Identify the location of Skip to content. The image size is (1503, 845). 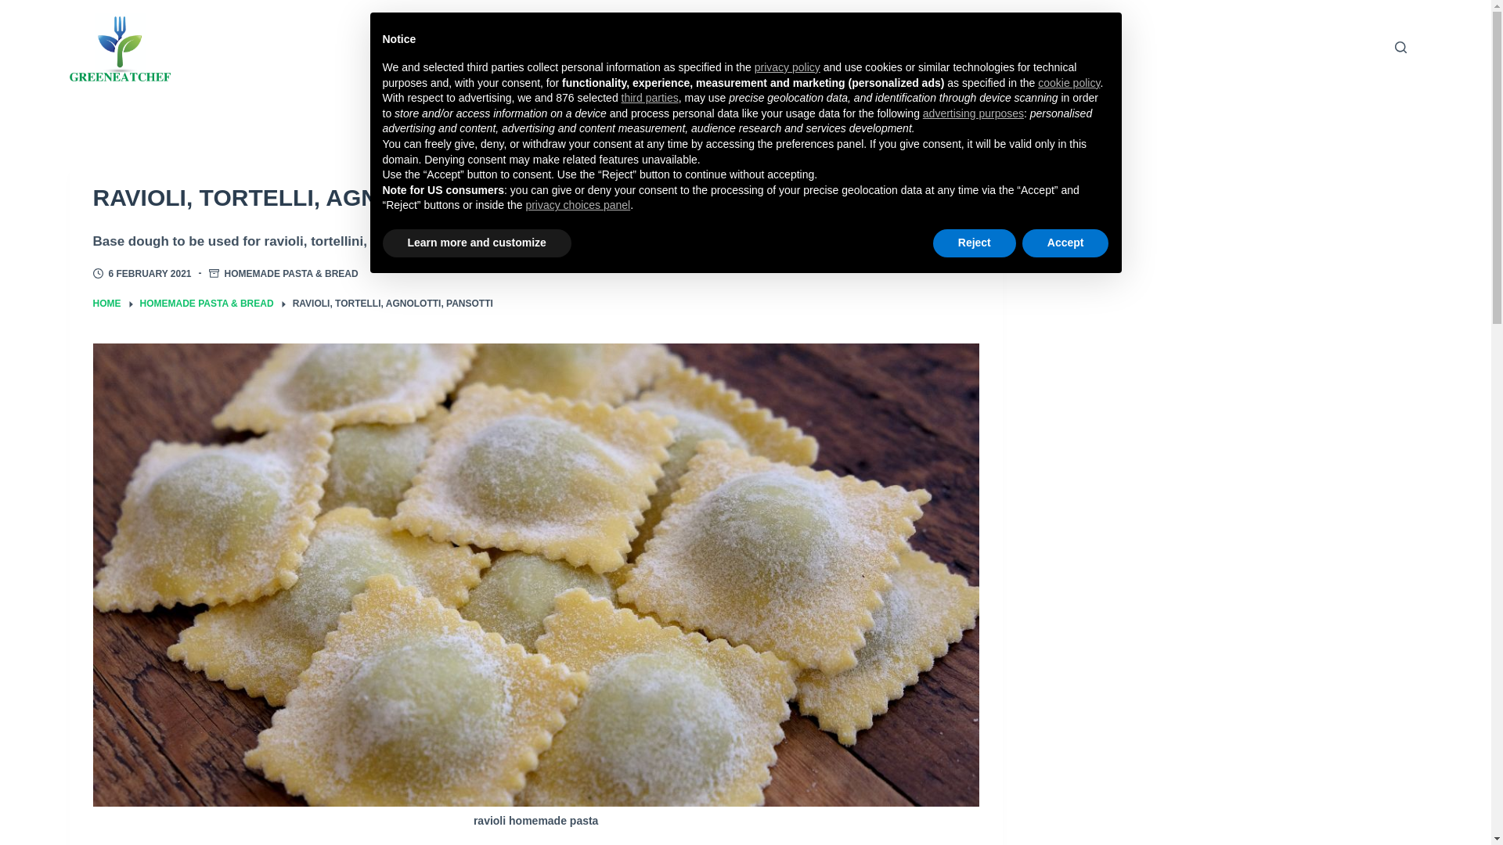
(16, 8).